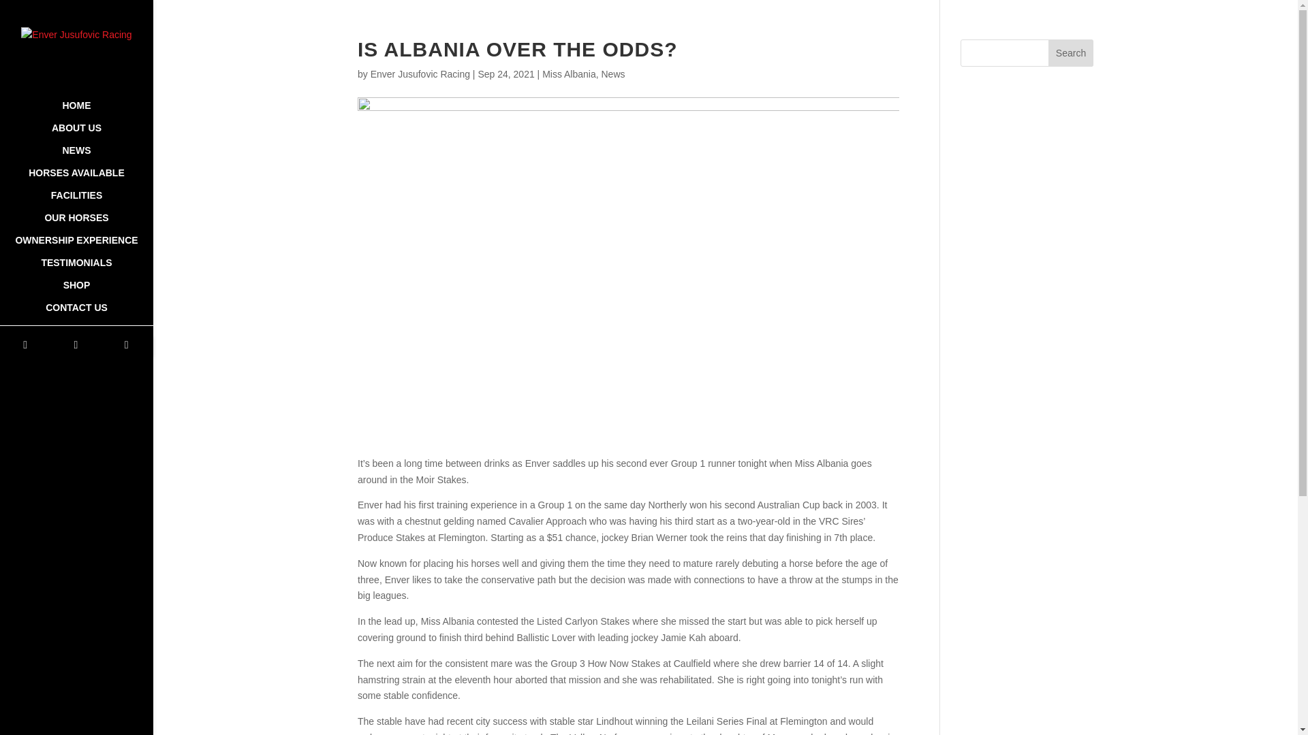  I want to click on Miss Albania, so click(570, 73).